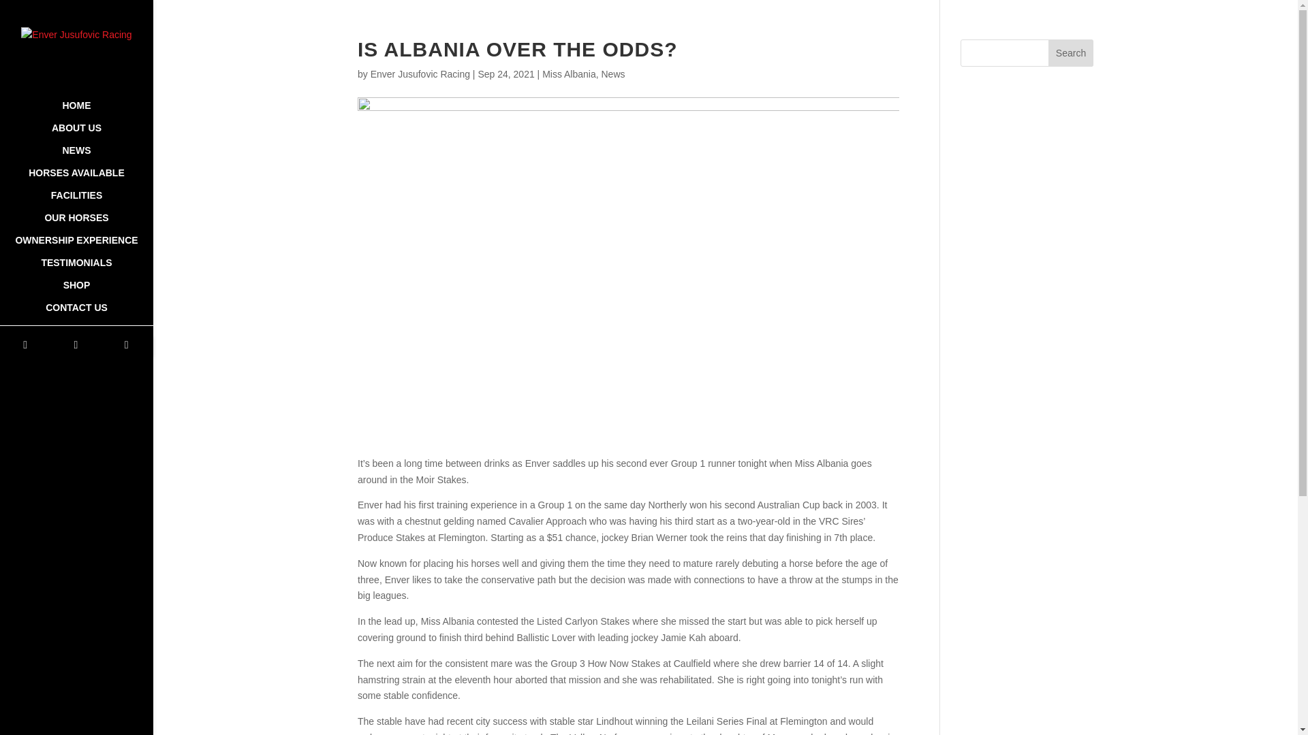  I want to click on Miss Albania, so click(570, 73).